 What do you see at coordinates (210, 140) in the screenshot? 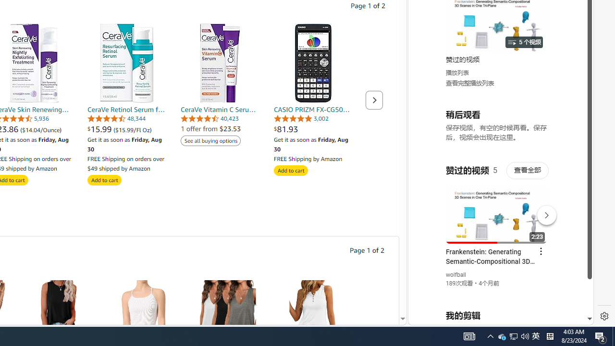
I see `See all buying options` at bounding box center [210, 140].